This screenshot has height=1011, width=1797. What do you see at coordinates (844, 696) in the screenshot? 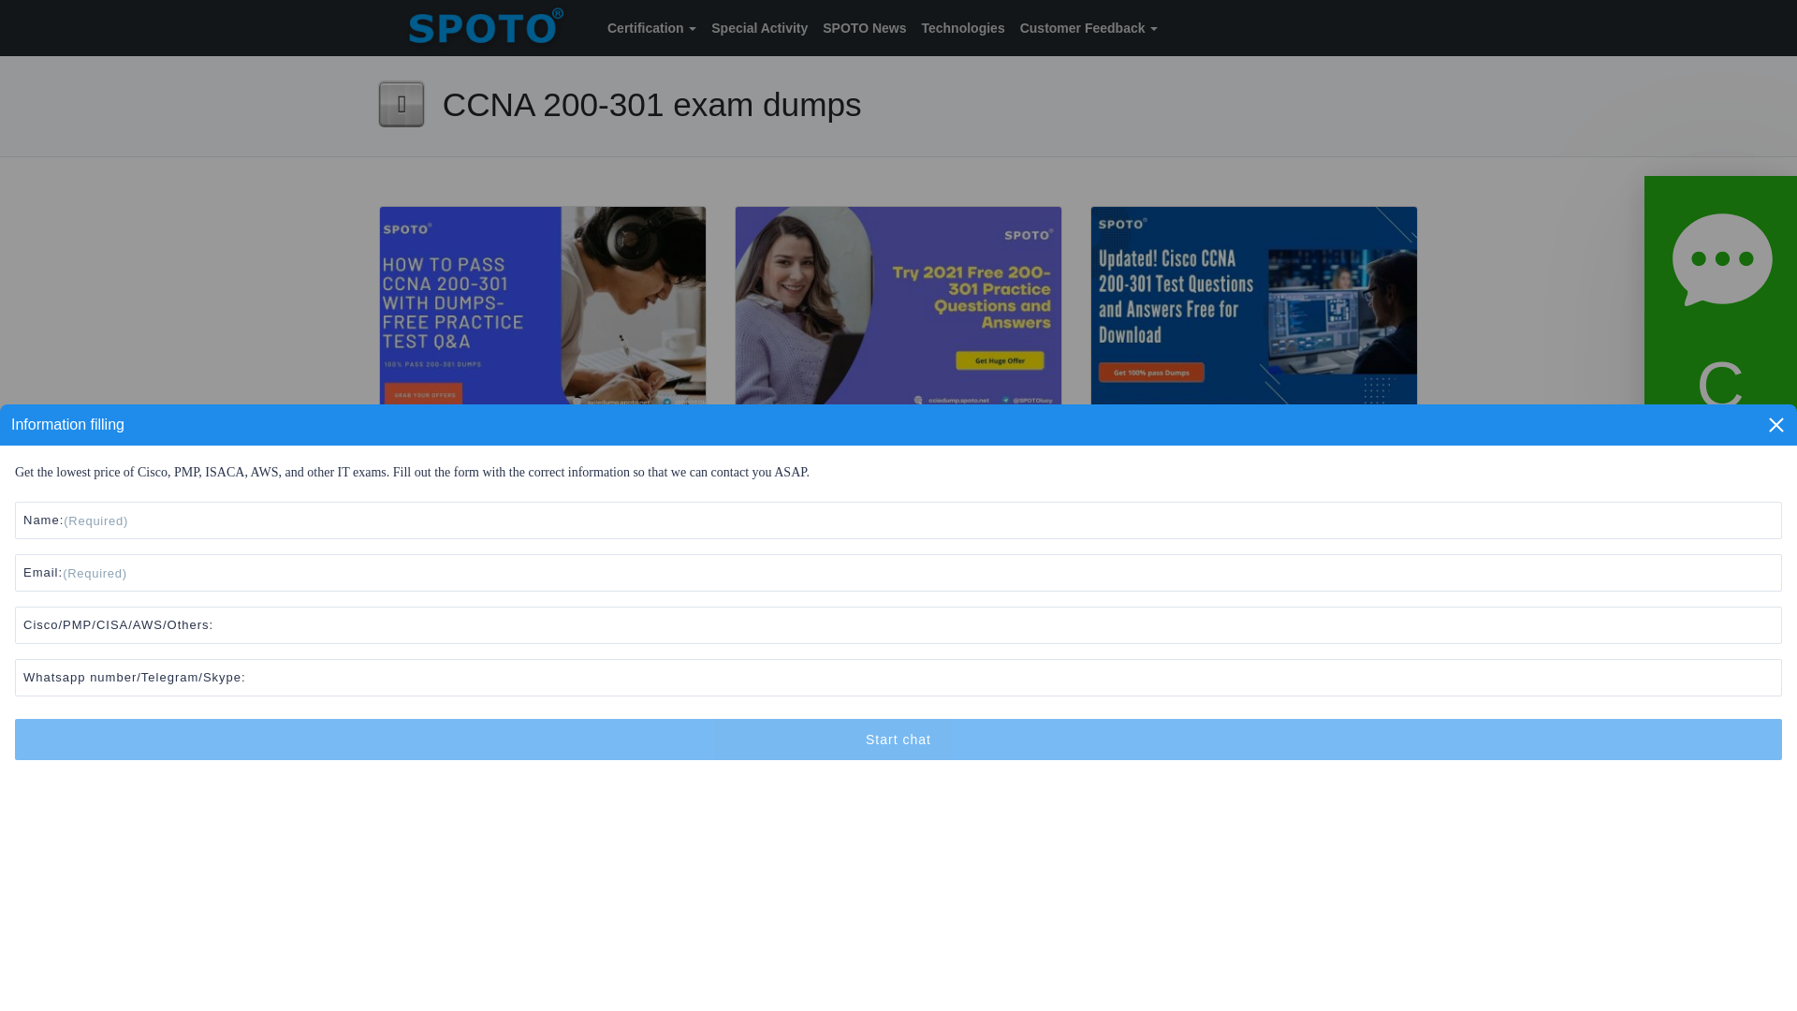
I see `SPOTO Club` at bounding box center [844, 696].